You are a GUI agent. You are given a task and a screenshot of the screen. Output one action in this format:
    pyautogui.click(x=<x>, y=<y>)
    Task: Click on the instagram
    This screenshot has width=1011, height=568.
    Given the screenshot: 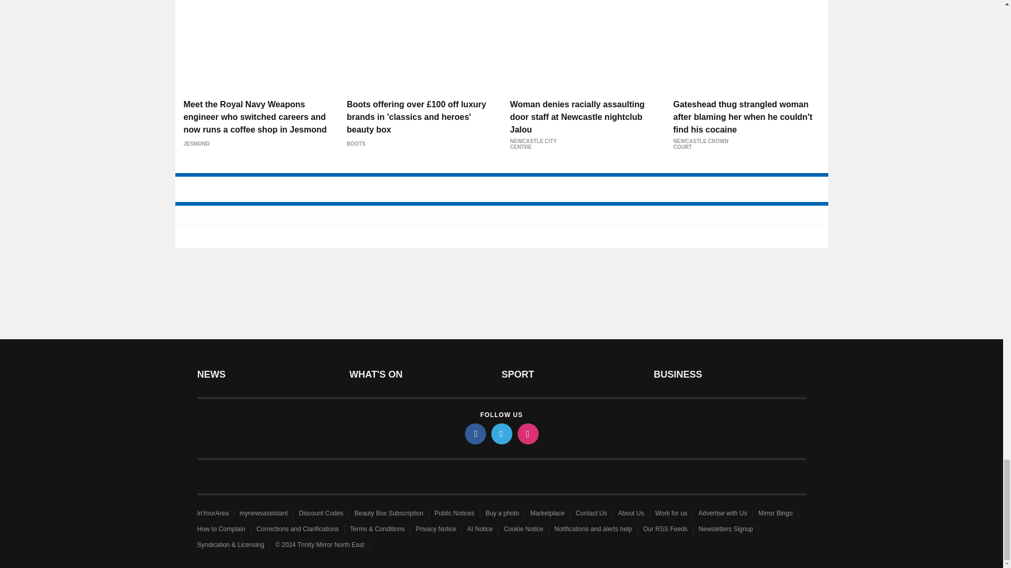 What is the action you would take?
    pyautogui.click(x=527, y=433)
    